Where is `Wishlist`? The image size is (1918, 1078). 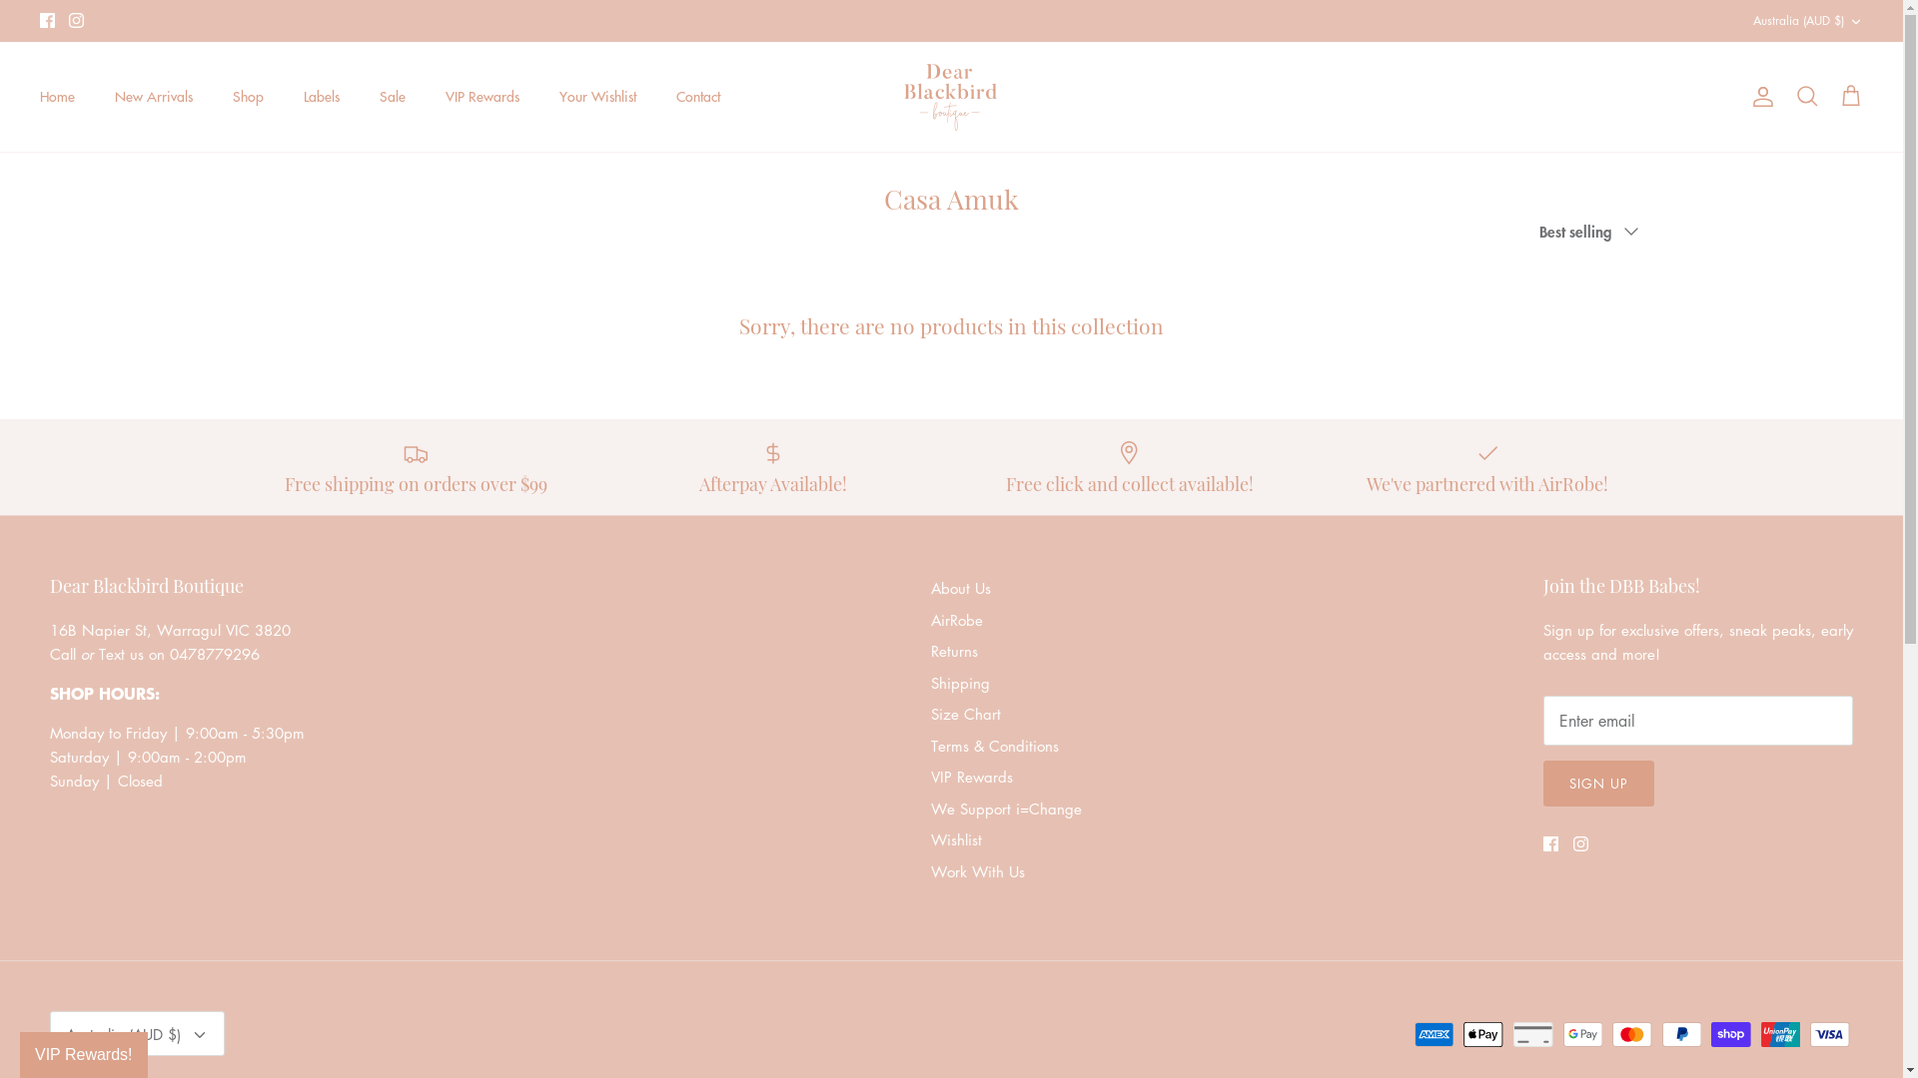 Wishlist is located at coordinates (957, 839).